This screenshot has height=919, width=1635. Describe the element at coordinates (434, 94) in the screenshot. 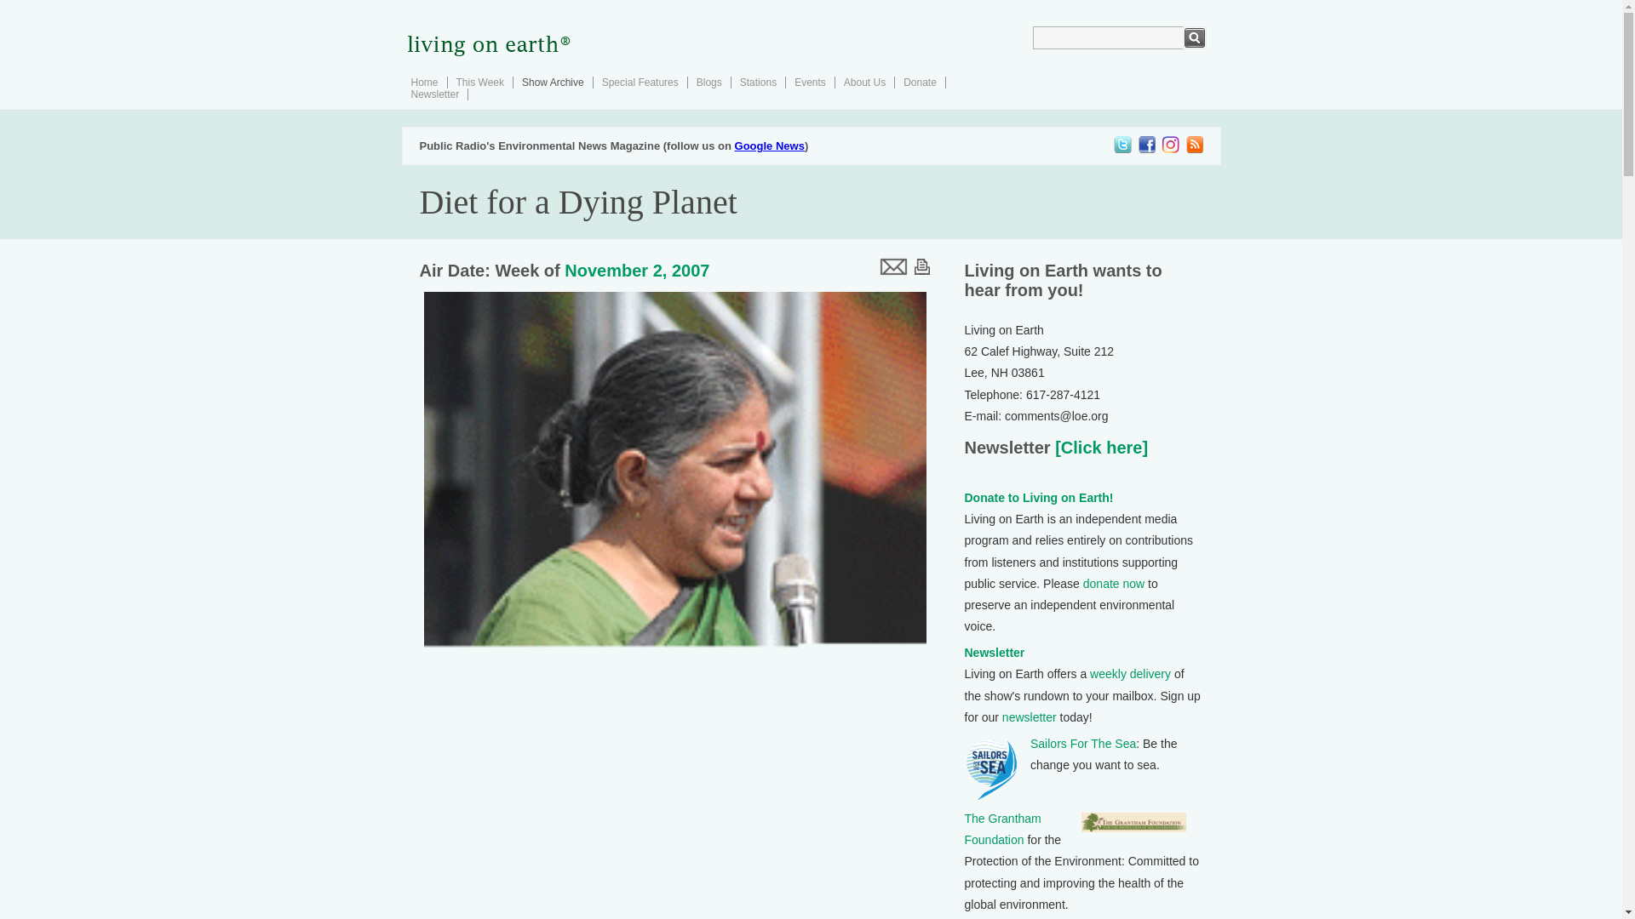

I see `Newsletter` at that location.